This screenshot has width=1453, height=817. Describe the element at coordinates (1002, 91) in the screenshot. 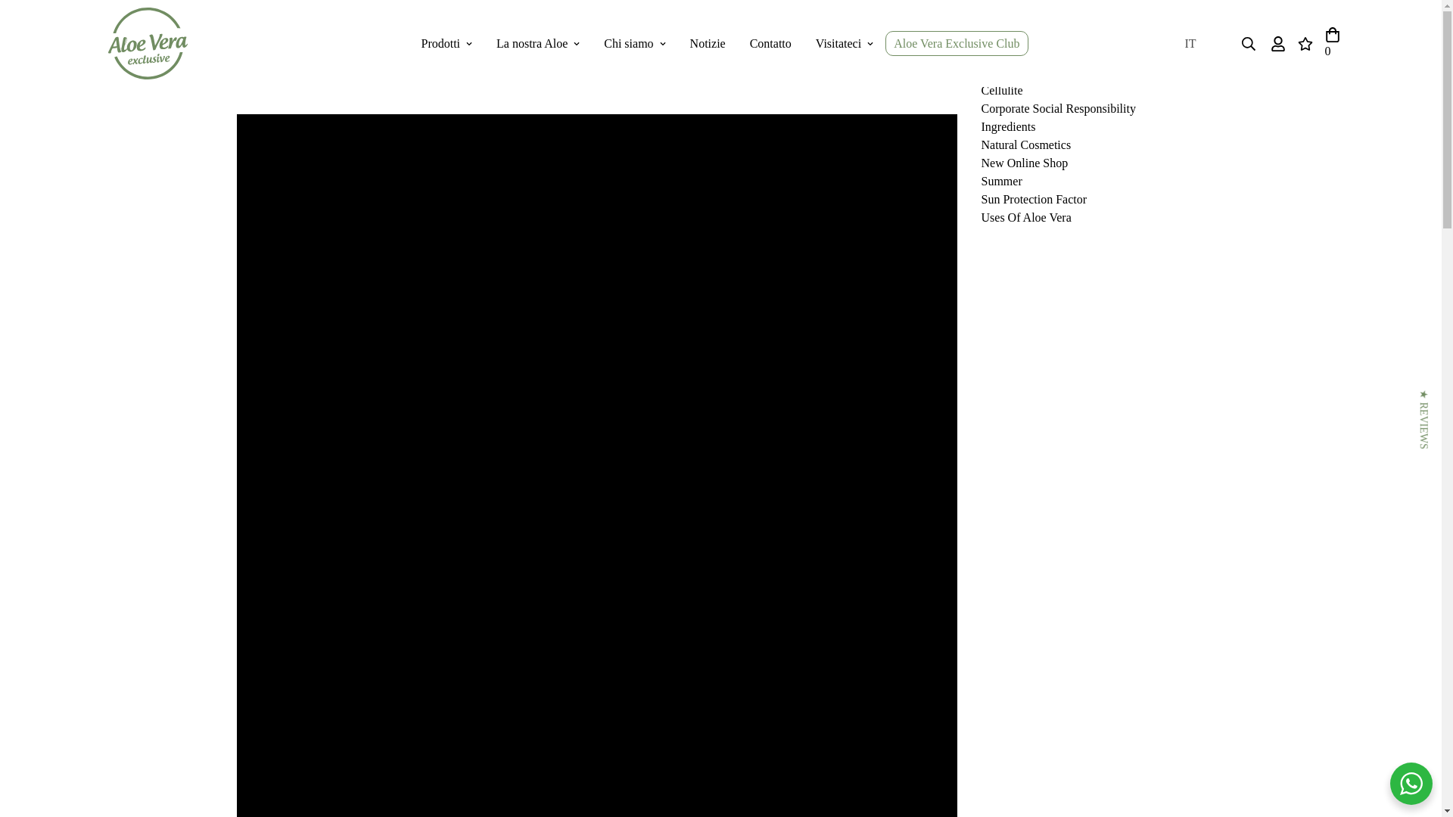

I see `Show articles tagged cellulite` at that location.